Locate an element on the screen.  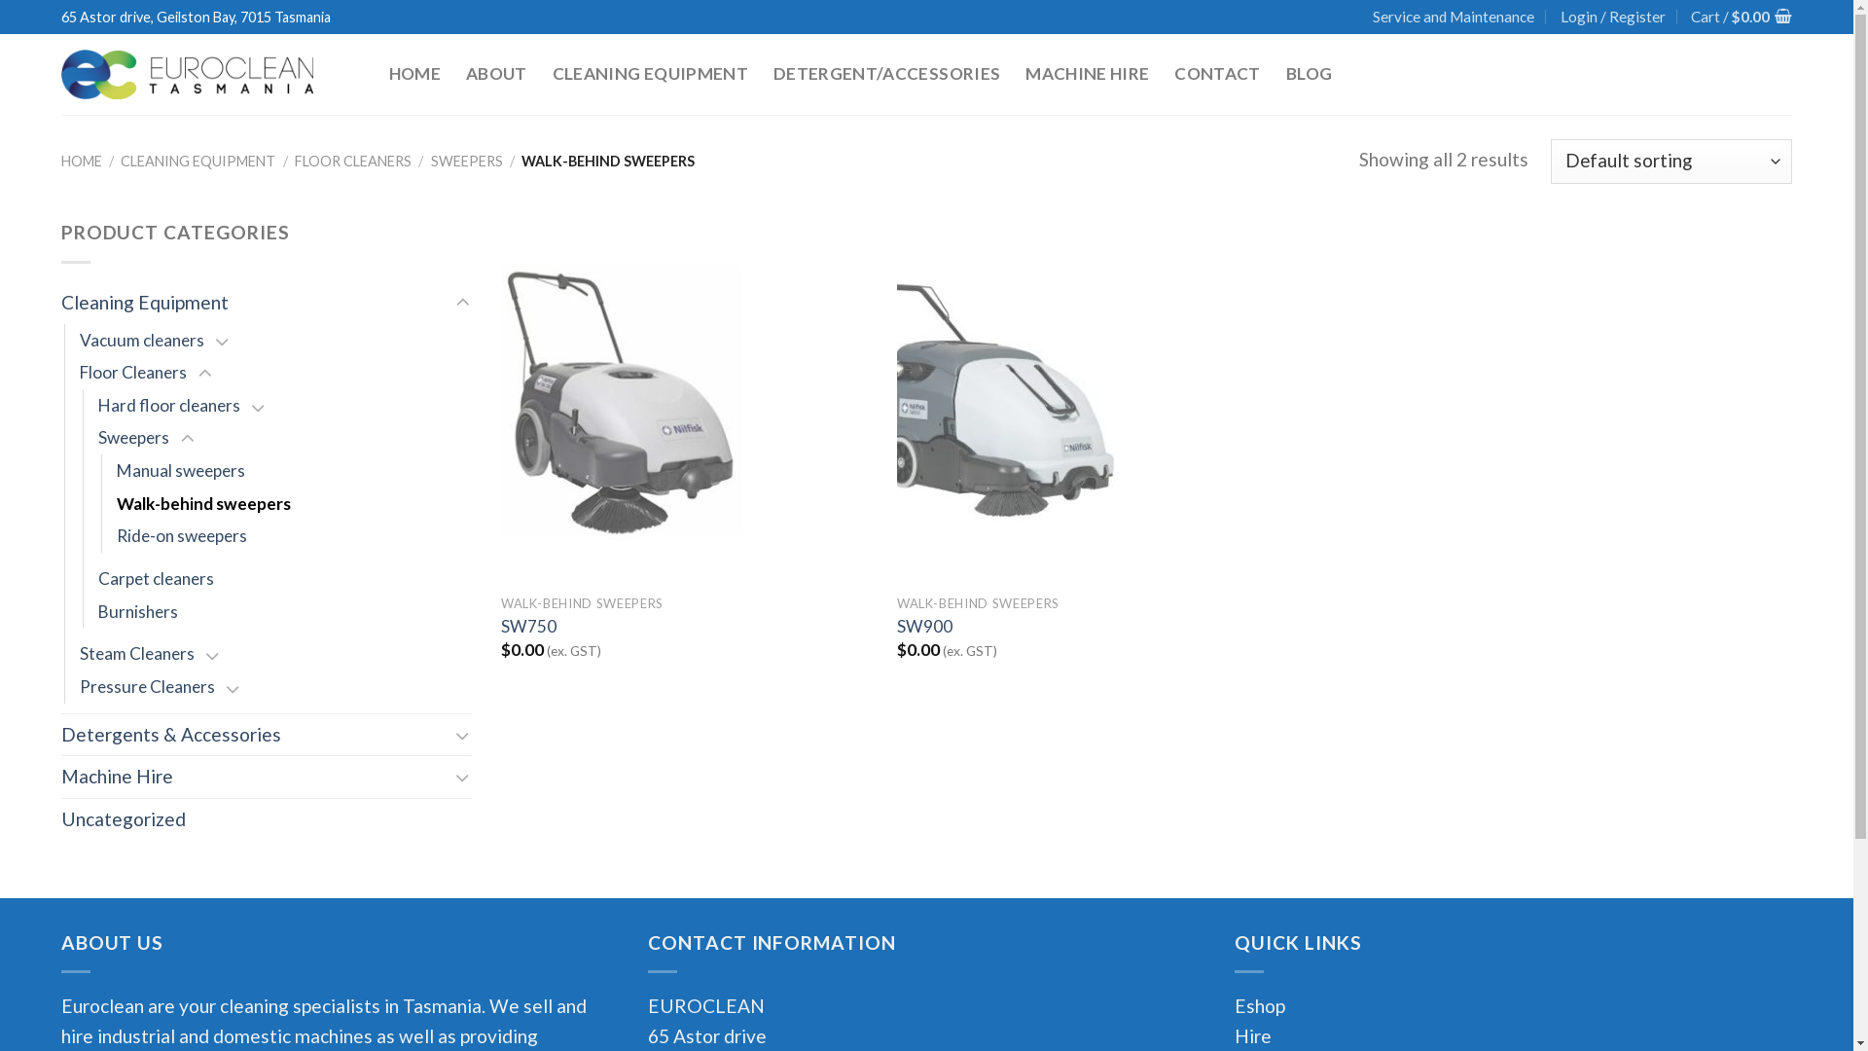
Uncategorized is located at coordinates (267, 819).